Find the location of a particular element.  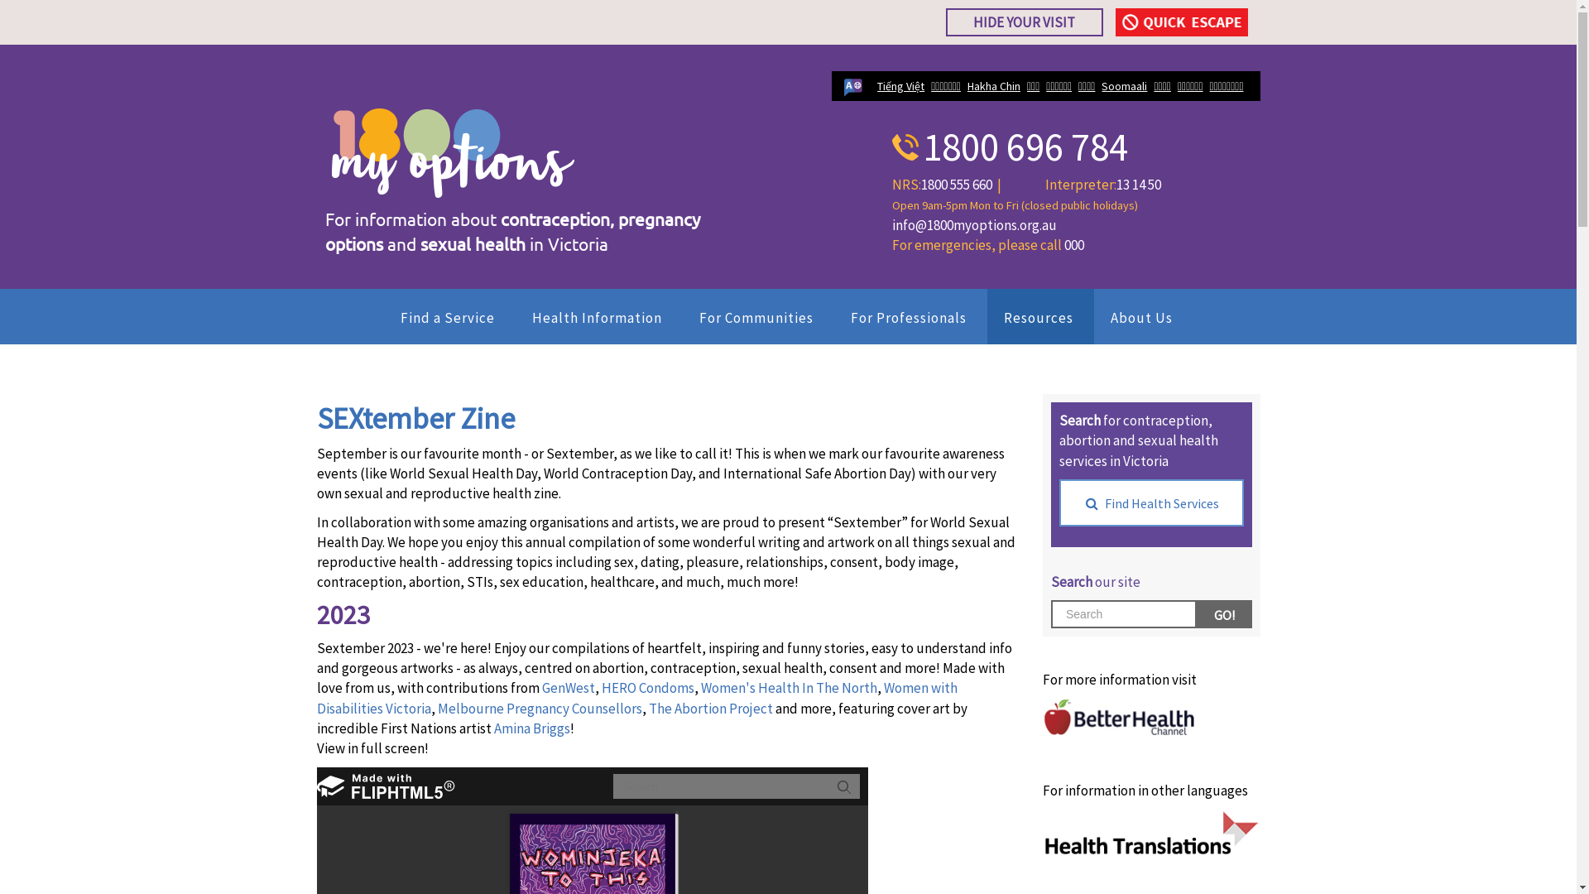

1800 555 660 is located at coordinates (956, 185).